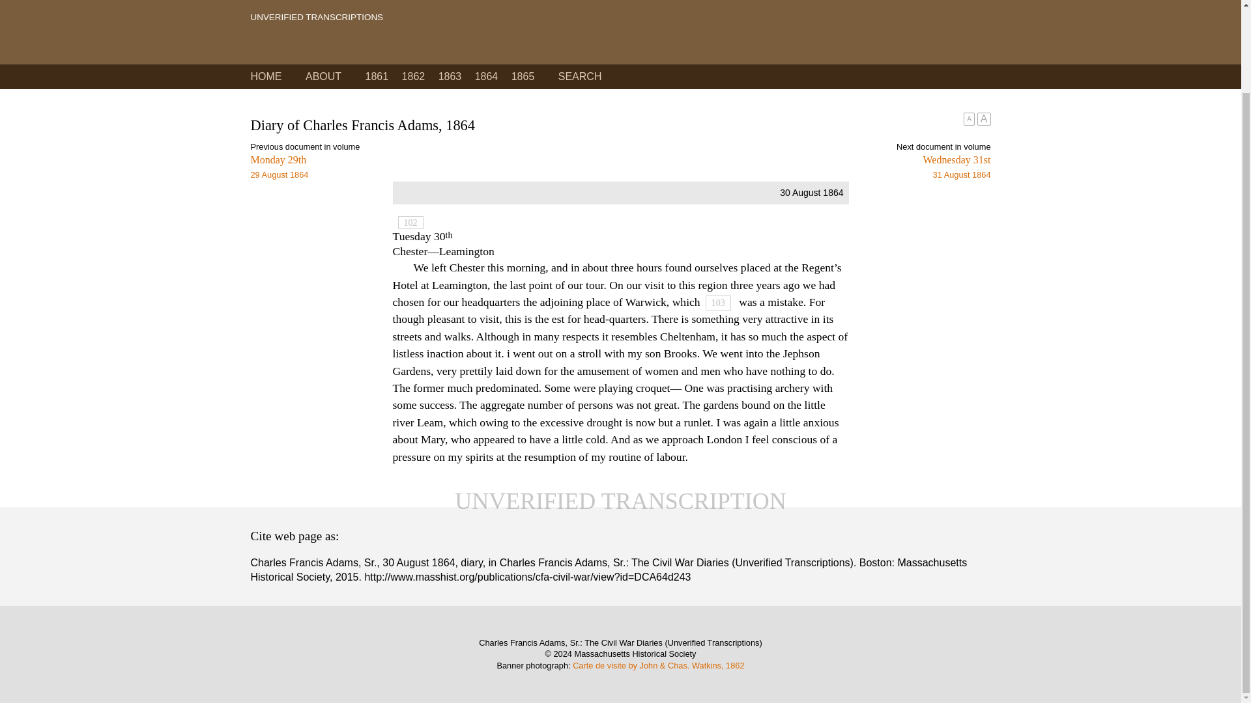 This screenshot has width=1251, height=703. What do you see at coordinates (377, 77) in the screenshot?
I see `1861` at bounding box center [377, 77].